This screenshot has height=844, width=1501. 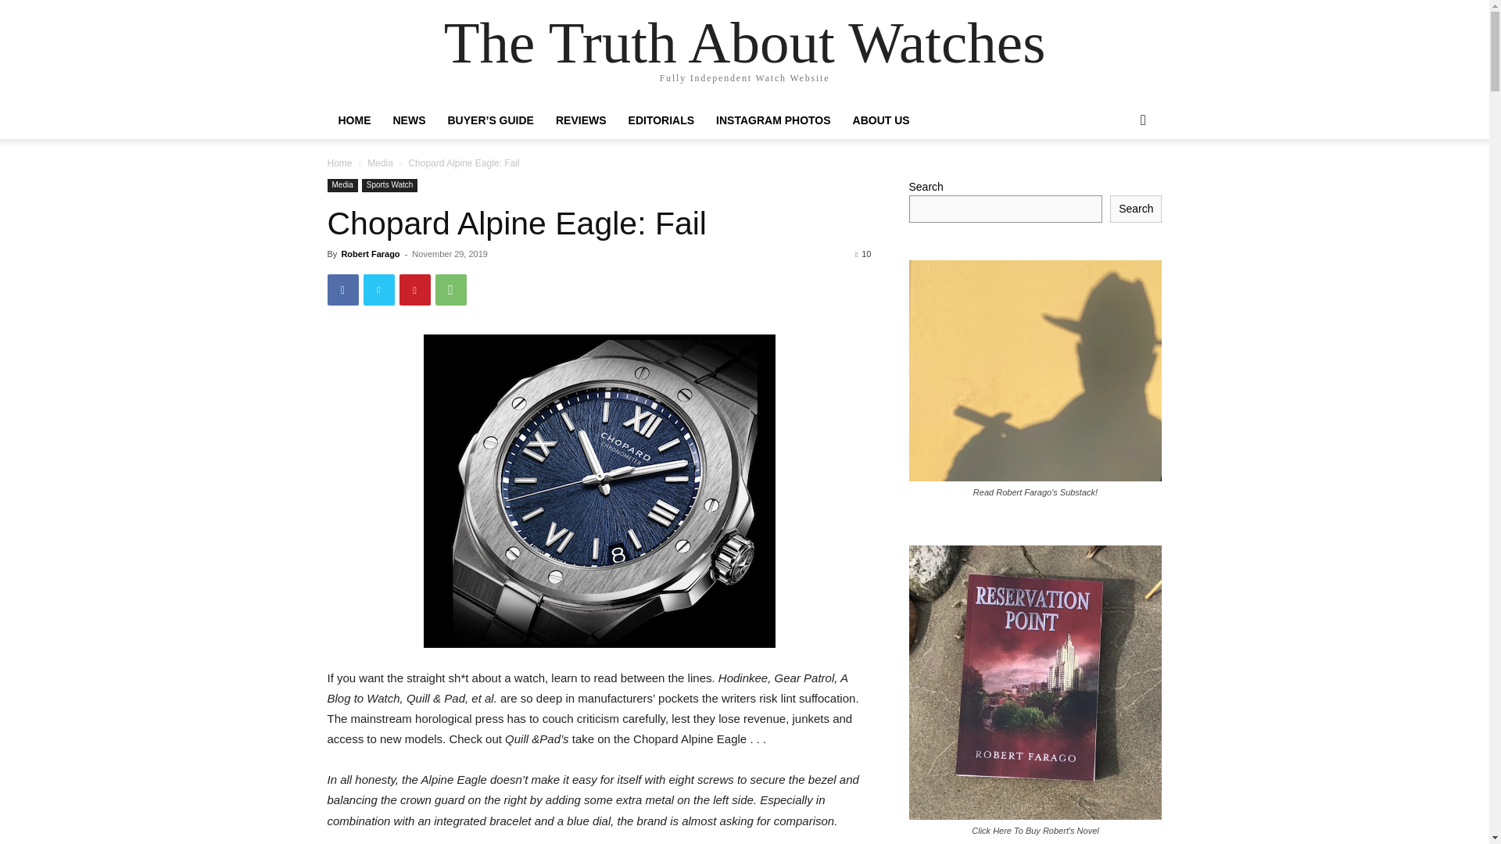 I want to click on Search, so click(x=1118, y=183).